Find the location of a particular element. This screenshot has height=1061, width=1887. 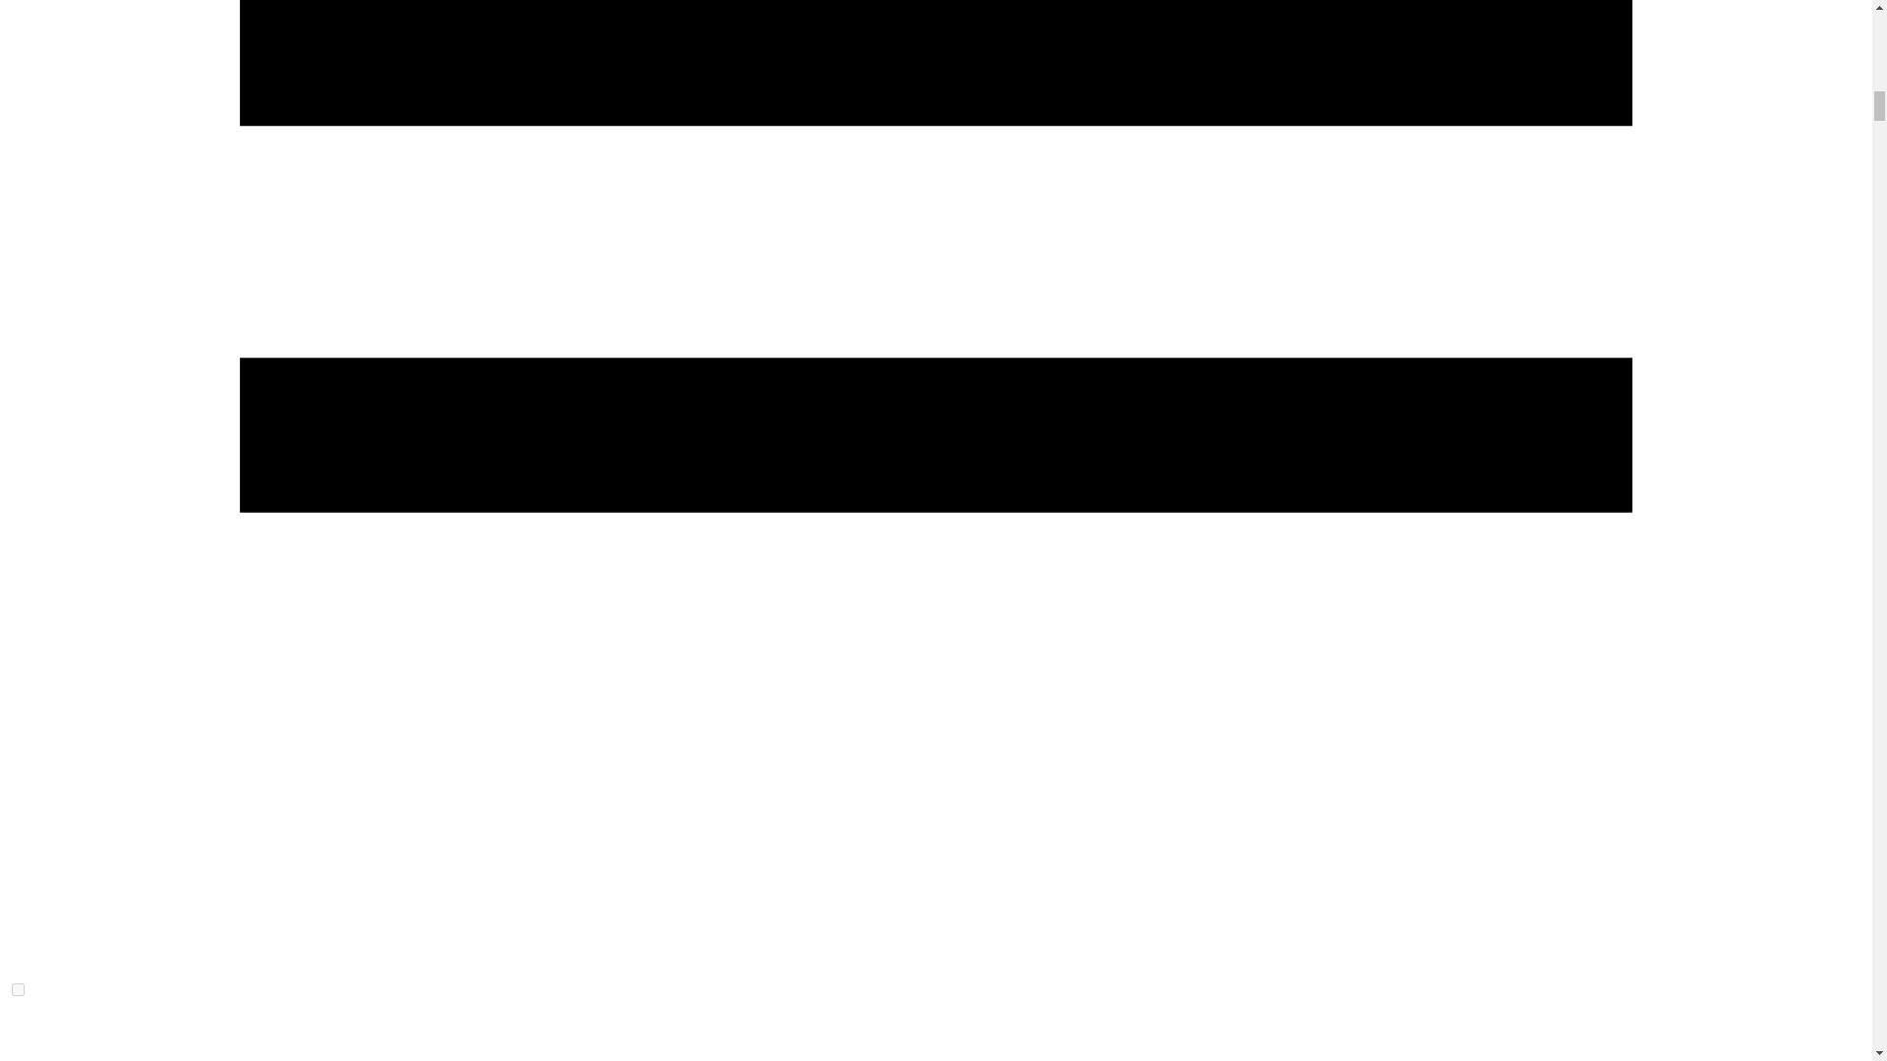

on is located at coordinates (18, 990).